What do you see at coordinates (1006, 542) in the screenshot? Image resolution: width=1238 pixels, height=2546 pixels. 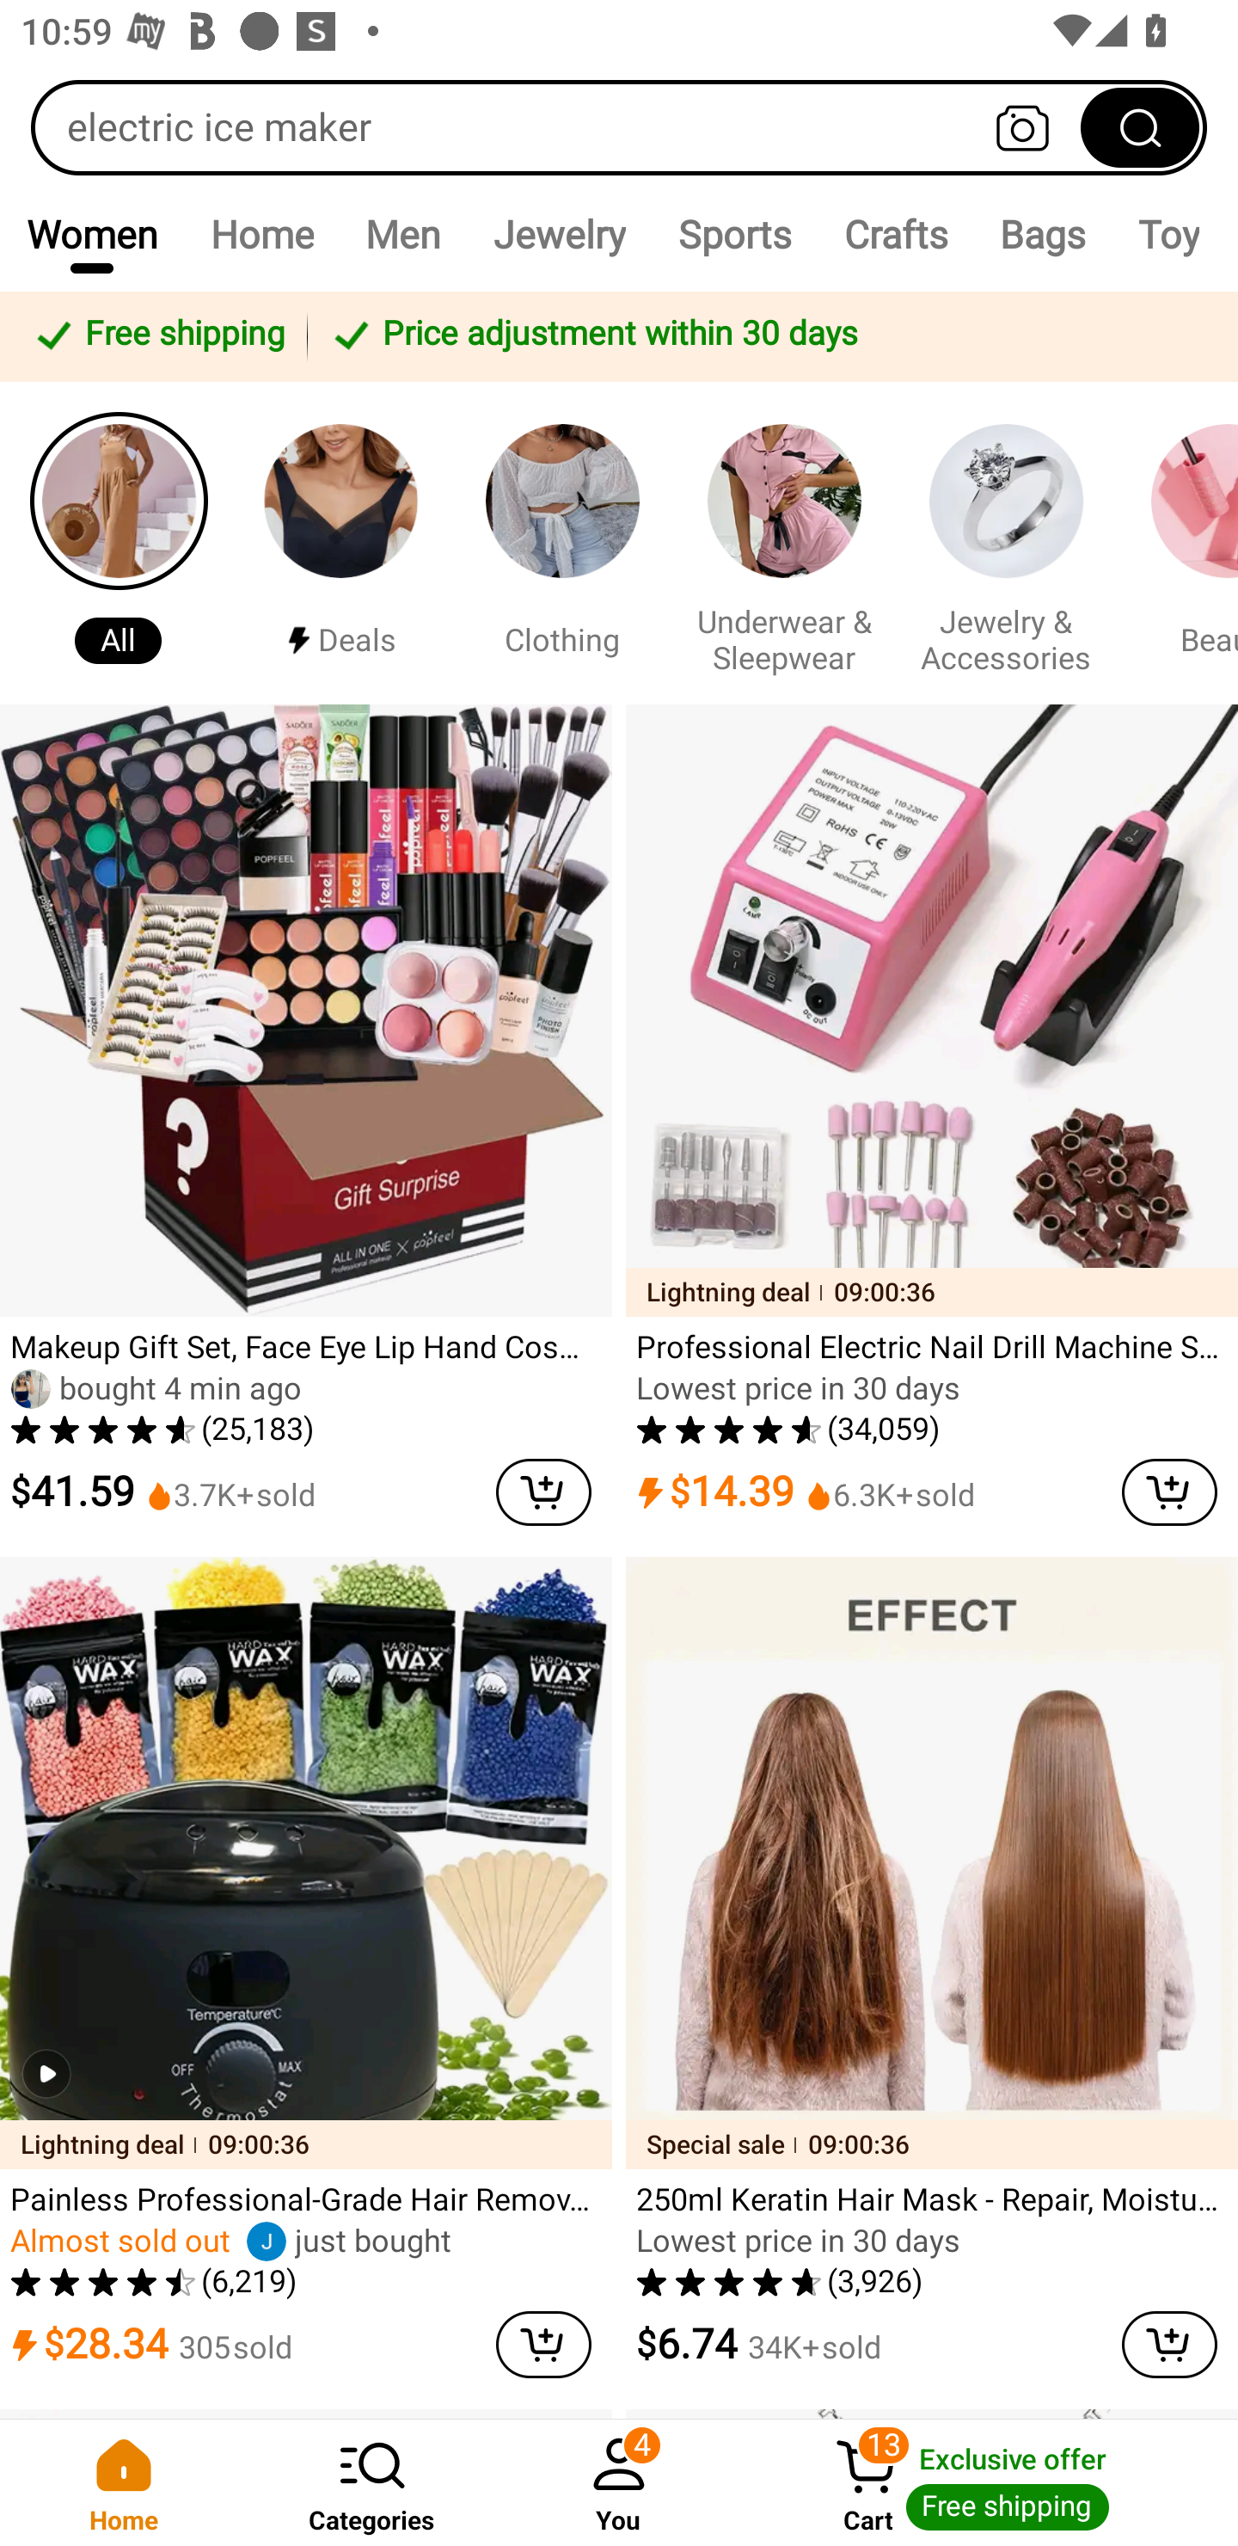 I see `Jewelry & Accessories` at bounding box center [1006, 542].